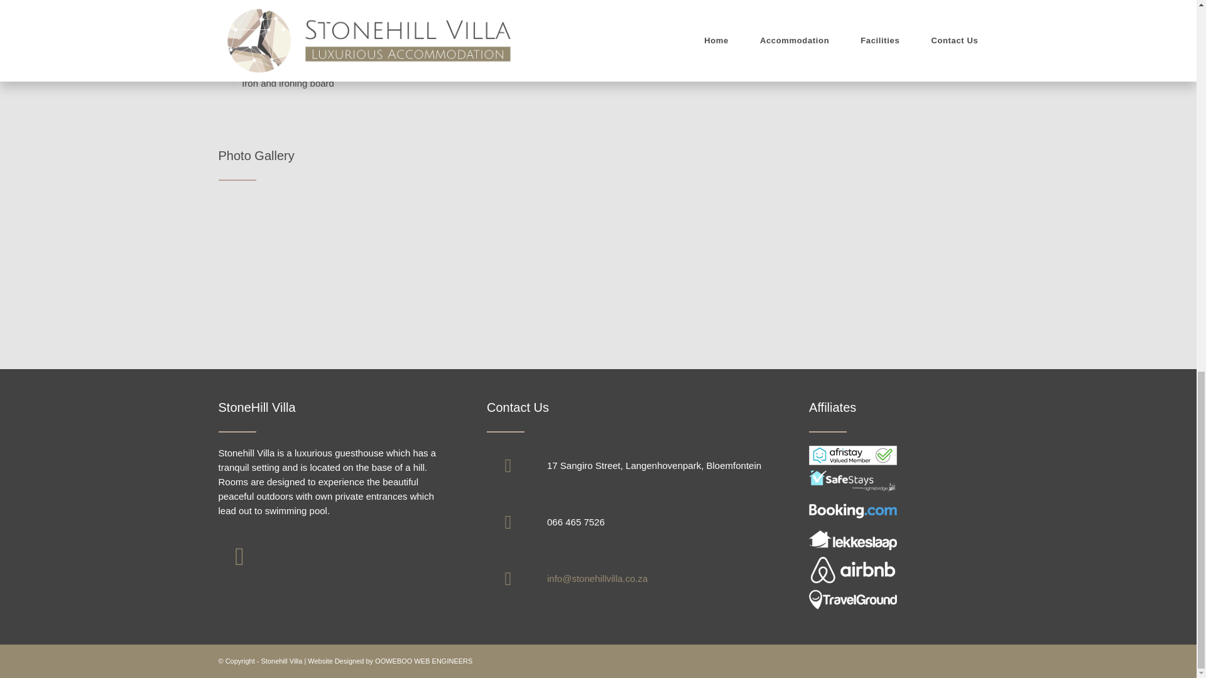 This screenshot has height=678, width=1206. Describe the element at coordinates (576, 522) in the screenshot. I see `066 465 7526` at that location.